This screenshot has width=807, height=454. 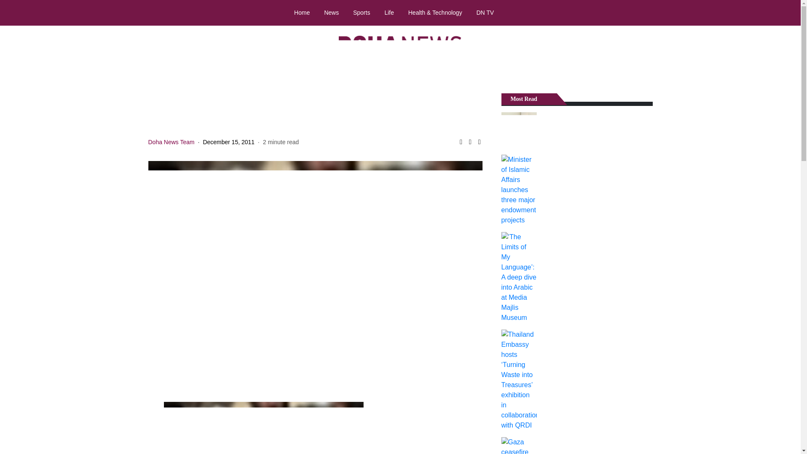 What do you see at coordinates (302, 12) in the screenshot?
I see `Home` at bounding box center [302, 12].